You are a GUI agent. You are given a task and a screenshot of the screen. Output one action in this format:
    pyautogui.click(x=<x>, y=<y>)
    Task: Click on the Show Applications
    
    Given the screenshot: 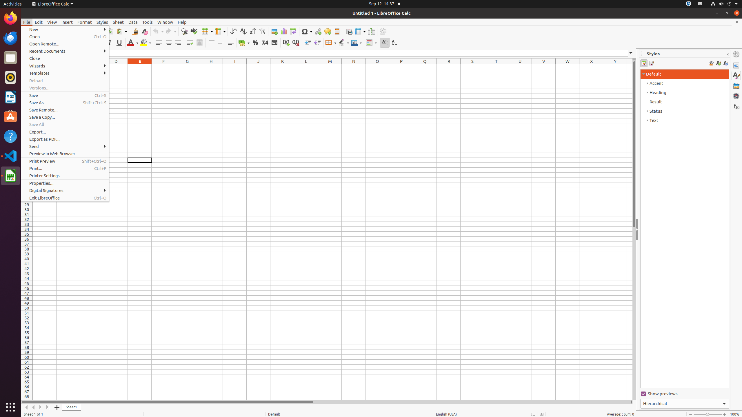 What is the action you would take?
    pyautogui.click(x=10, y=407)
    